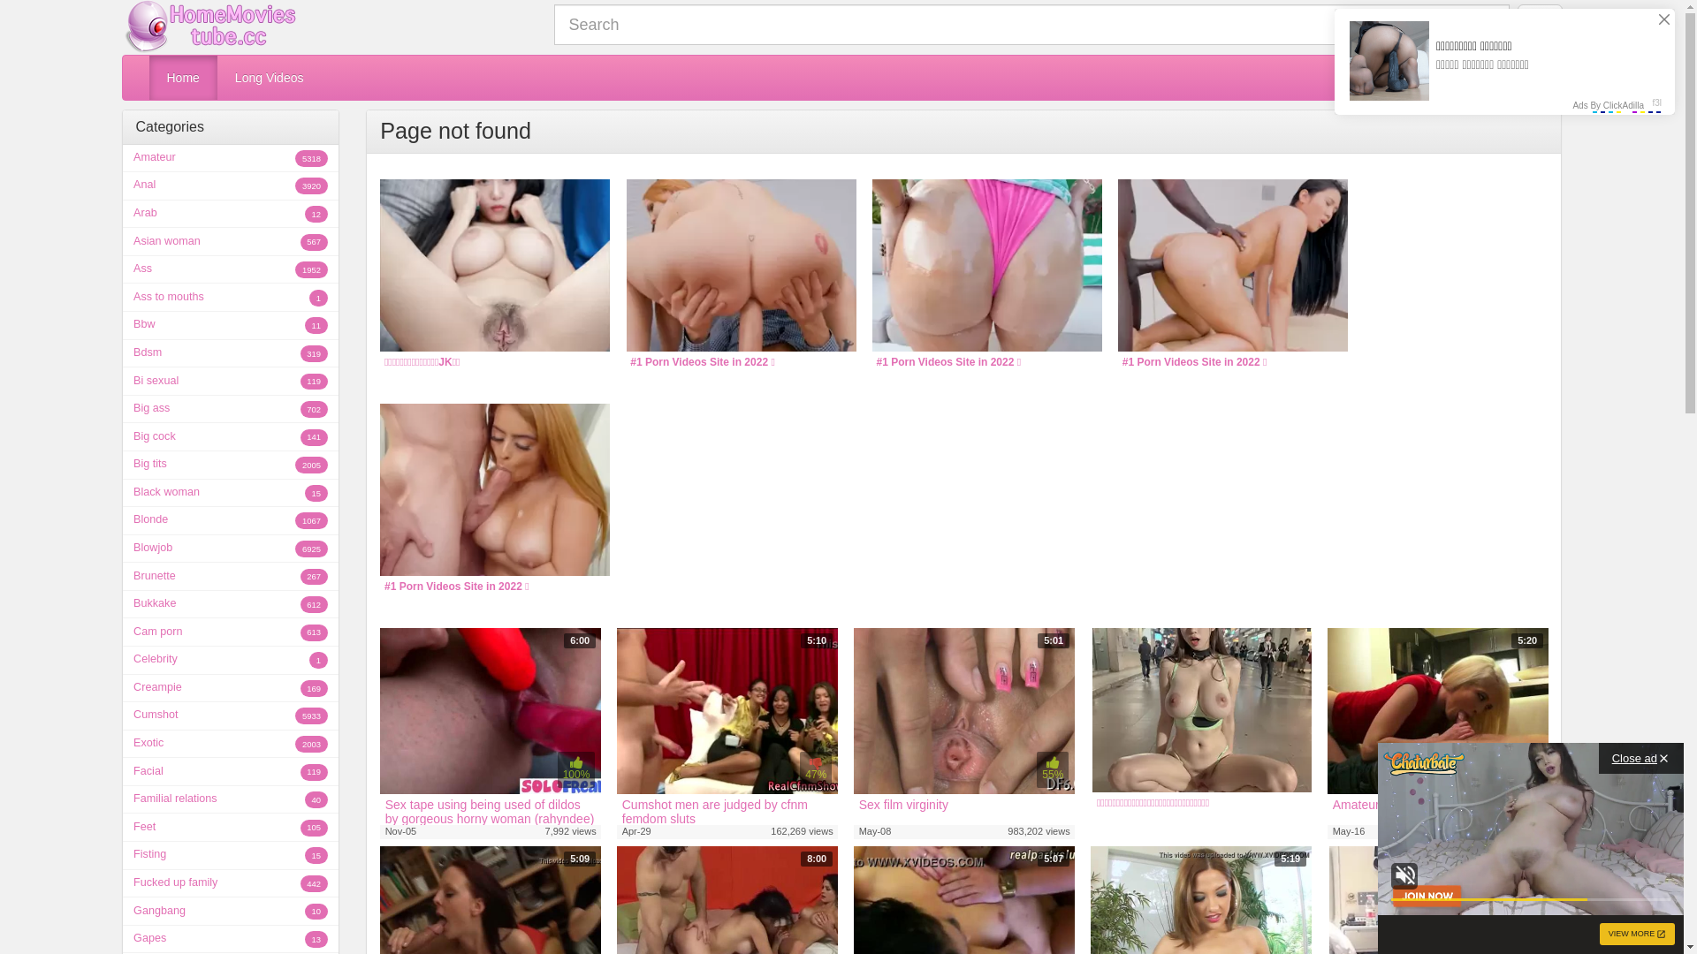 This screenshot has width=1697, height=954. Describe the element at coordinates (230, 800) in the screenshot. I see `Familial relations
40` at that location.